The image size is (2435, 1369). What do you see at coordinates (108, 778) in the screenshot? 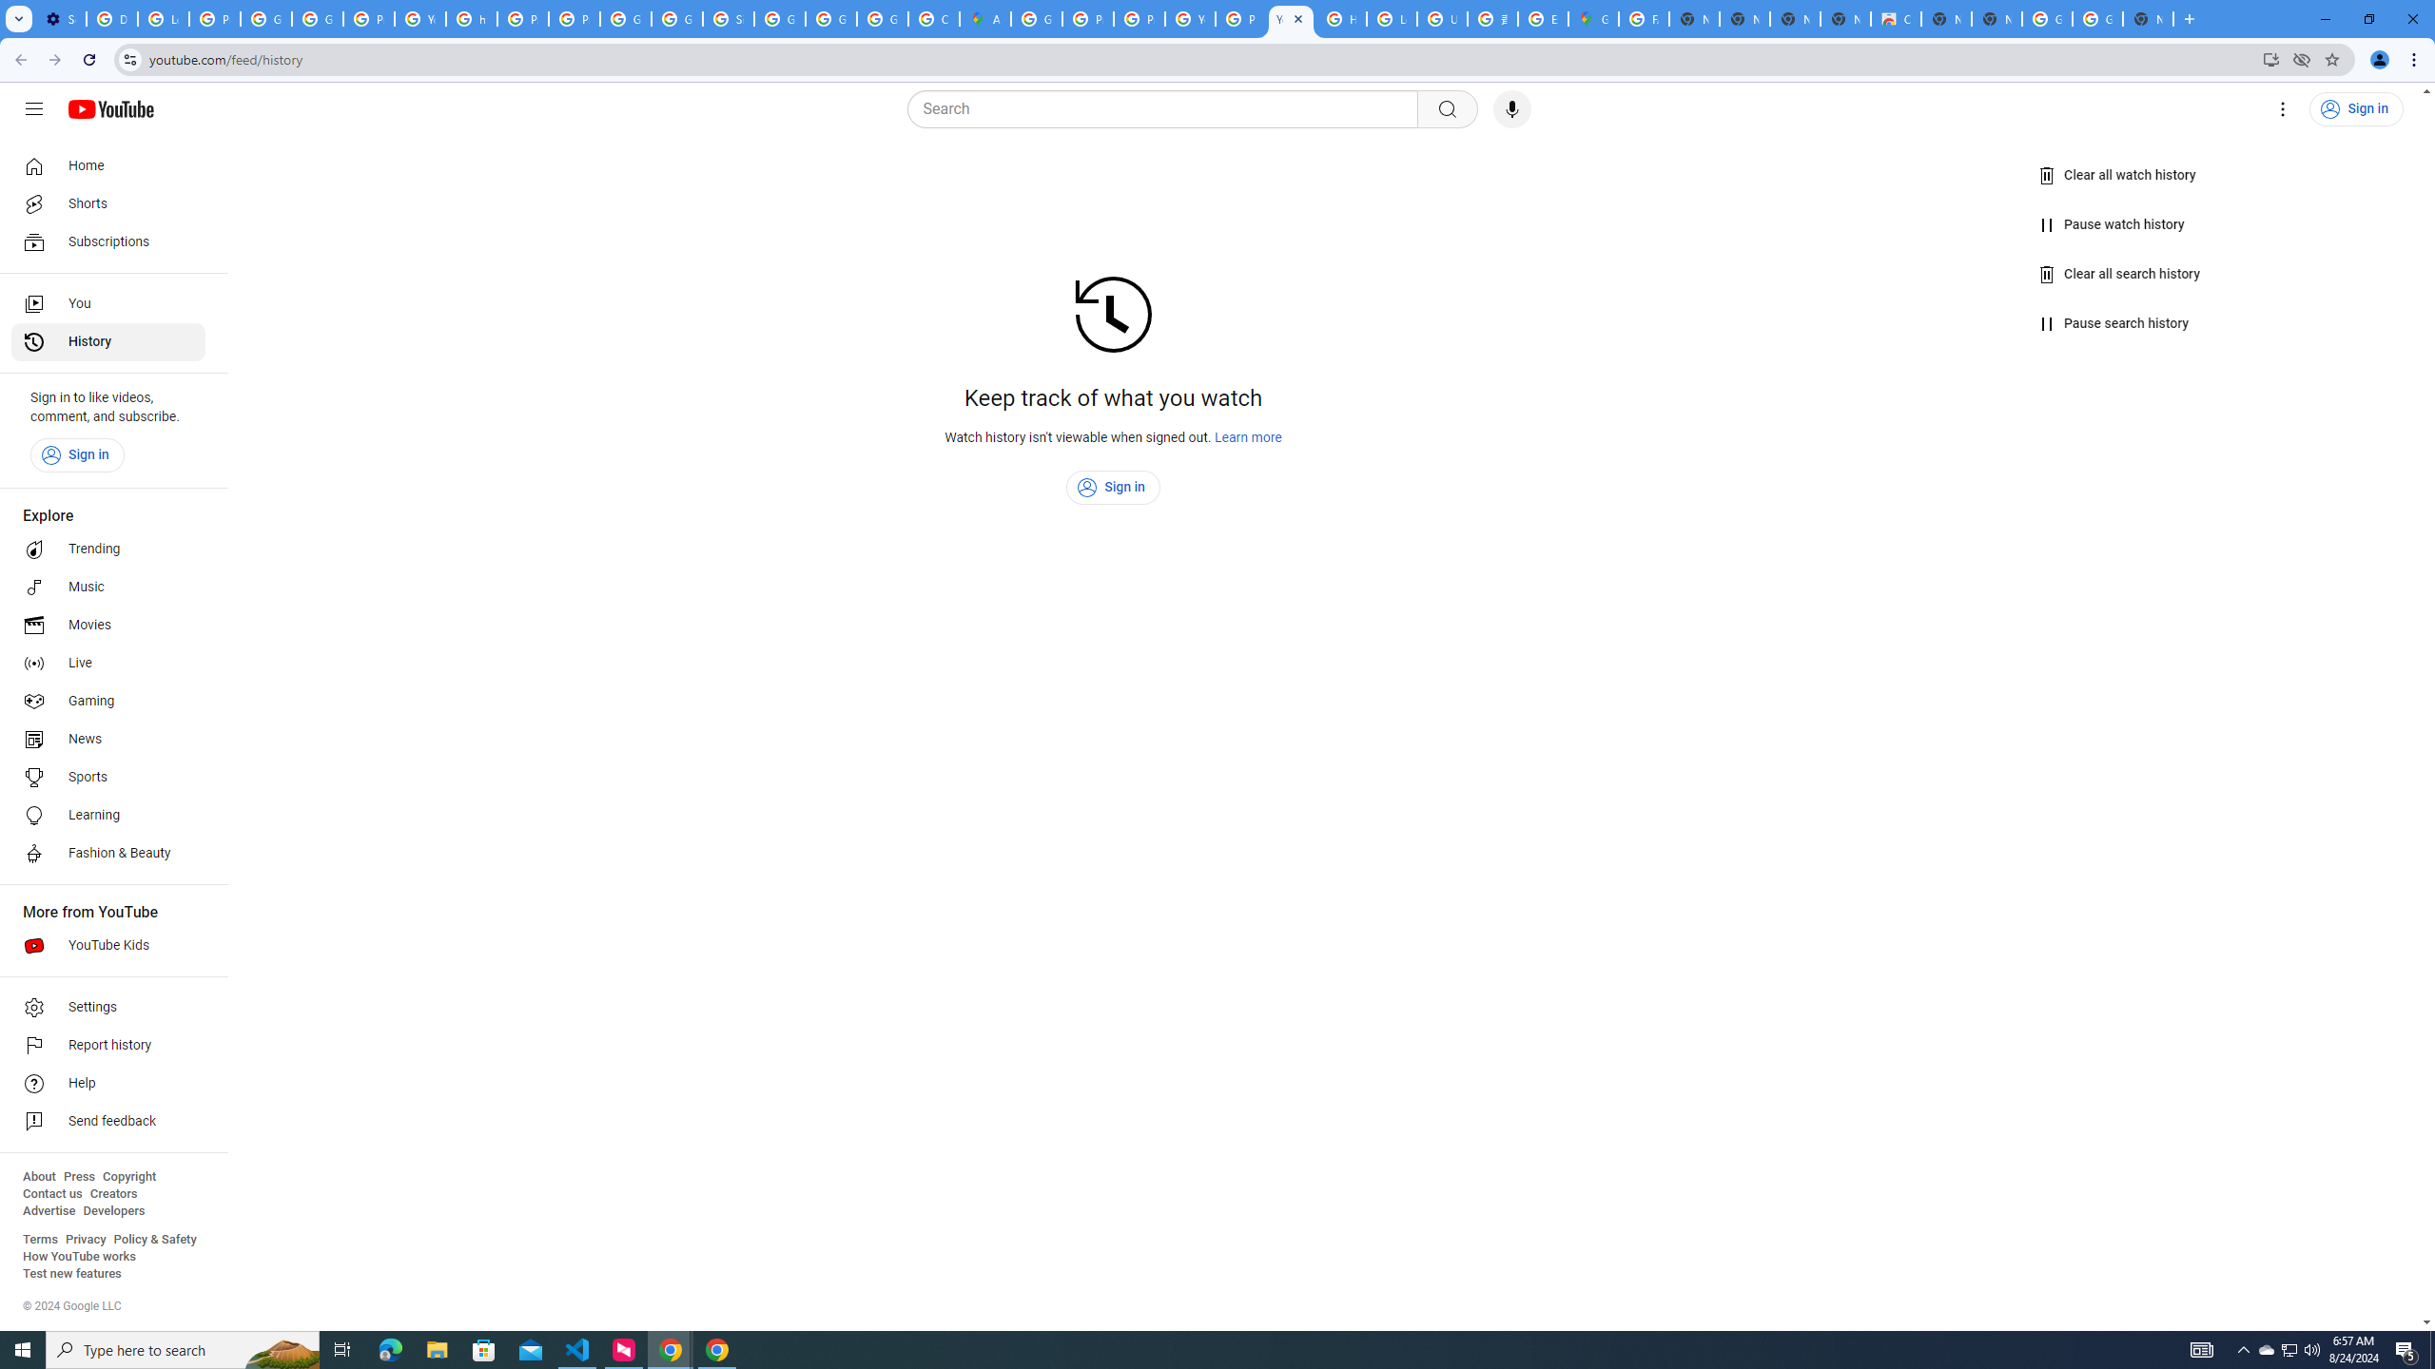
I see `Sports` at bounding box center [108, 778].